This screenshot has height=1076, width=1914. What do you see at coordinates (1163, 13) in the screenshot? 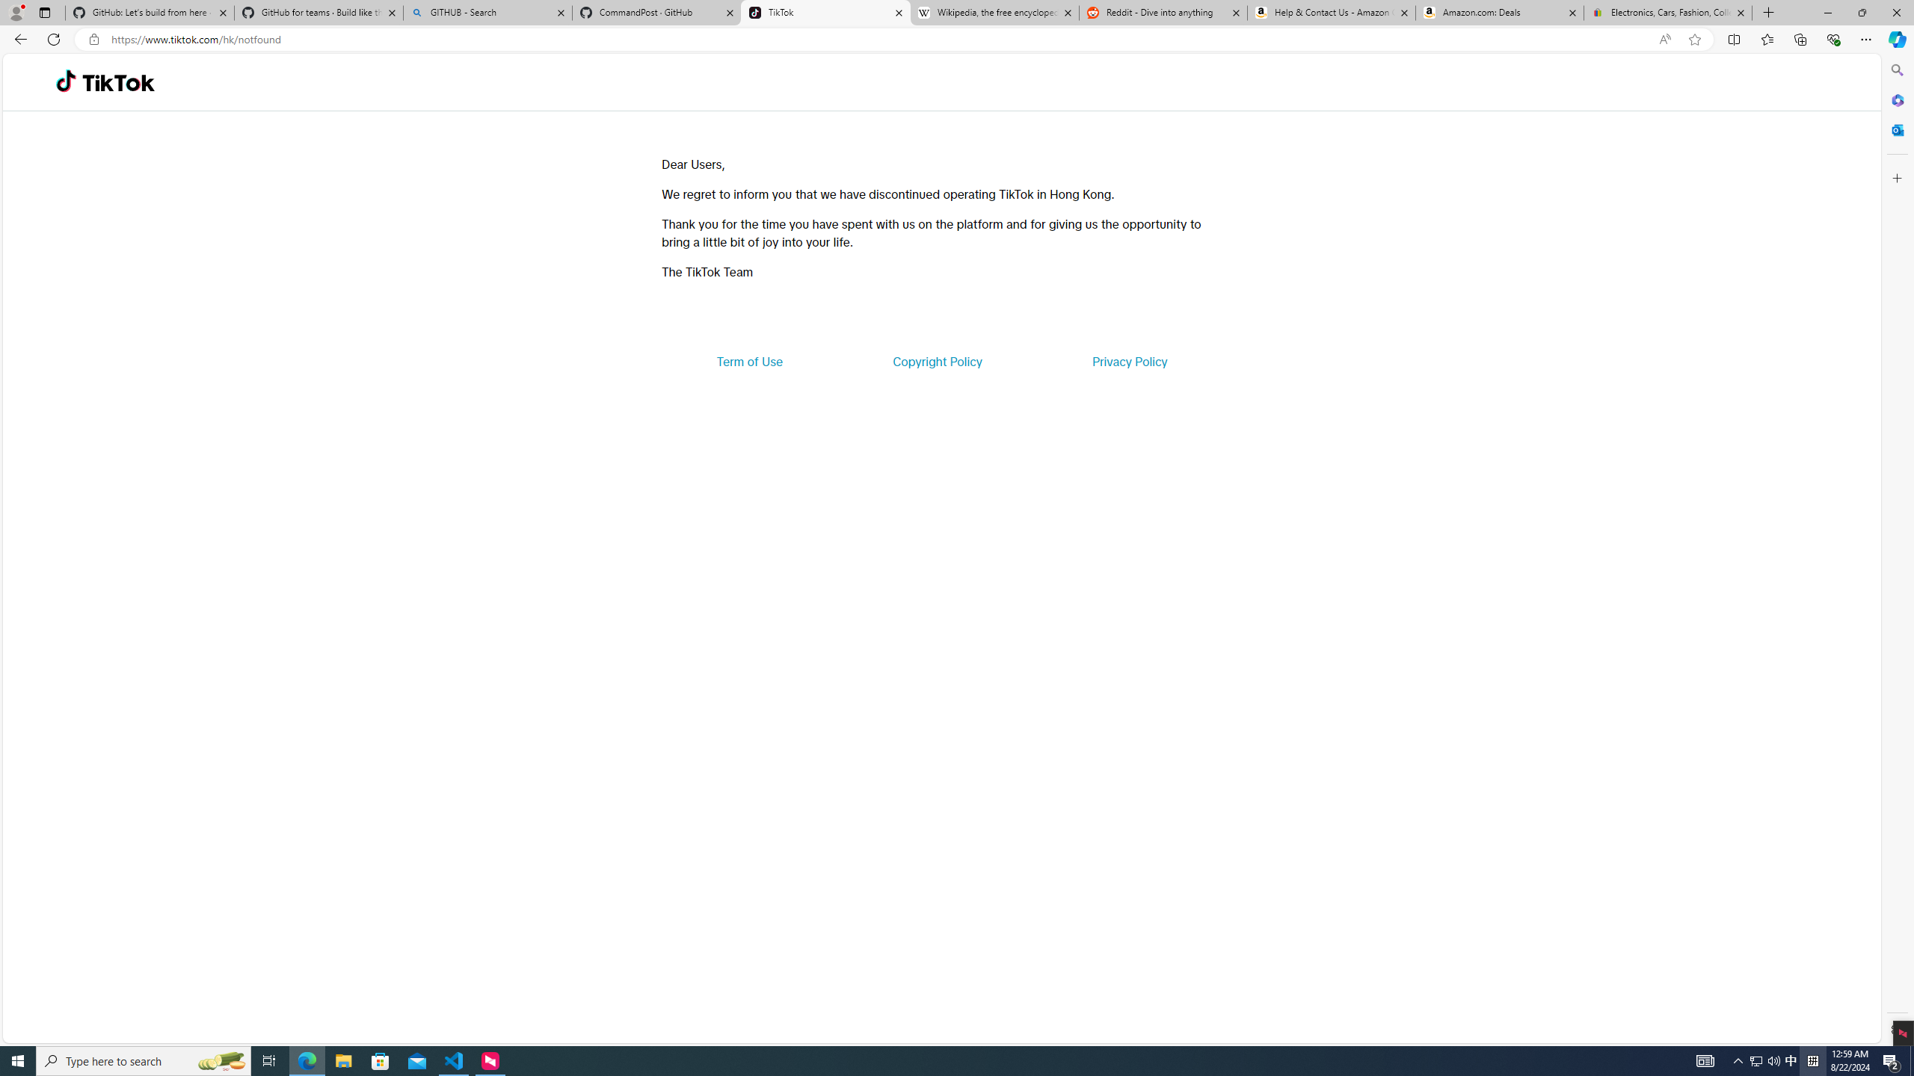
I see `Reddit - Dive into anything` at bounding box center [1163, 13].